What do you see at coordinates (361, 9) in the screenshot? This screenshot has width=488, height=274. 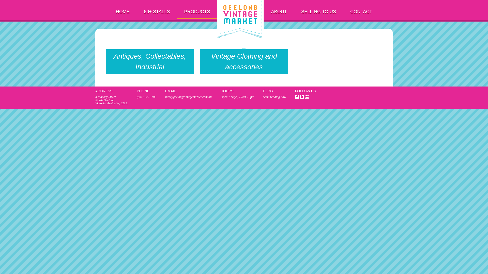 I see `CONTACT` at bounding box center [361, 9].